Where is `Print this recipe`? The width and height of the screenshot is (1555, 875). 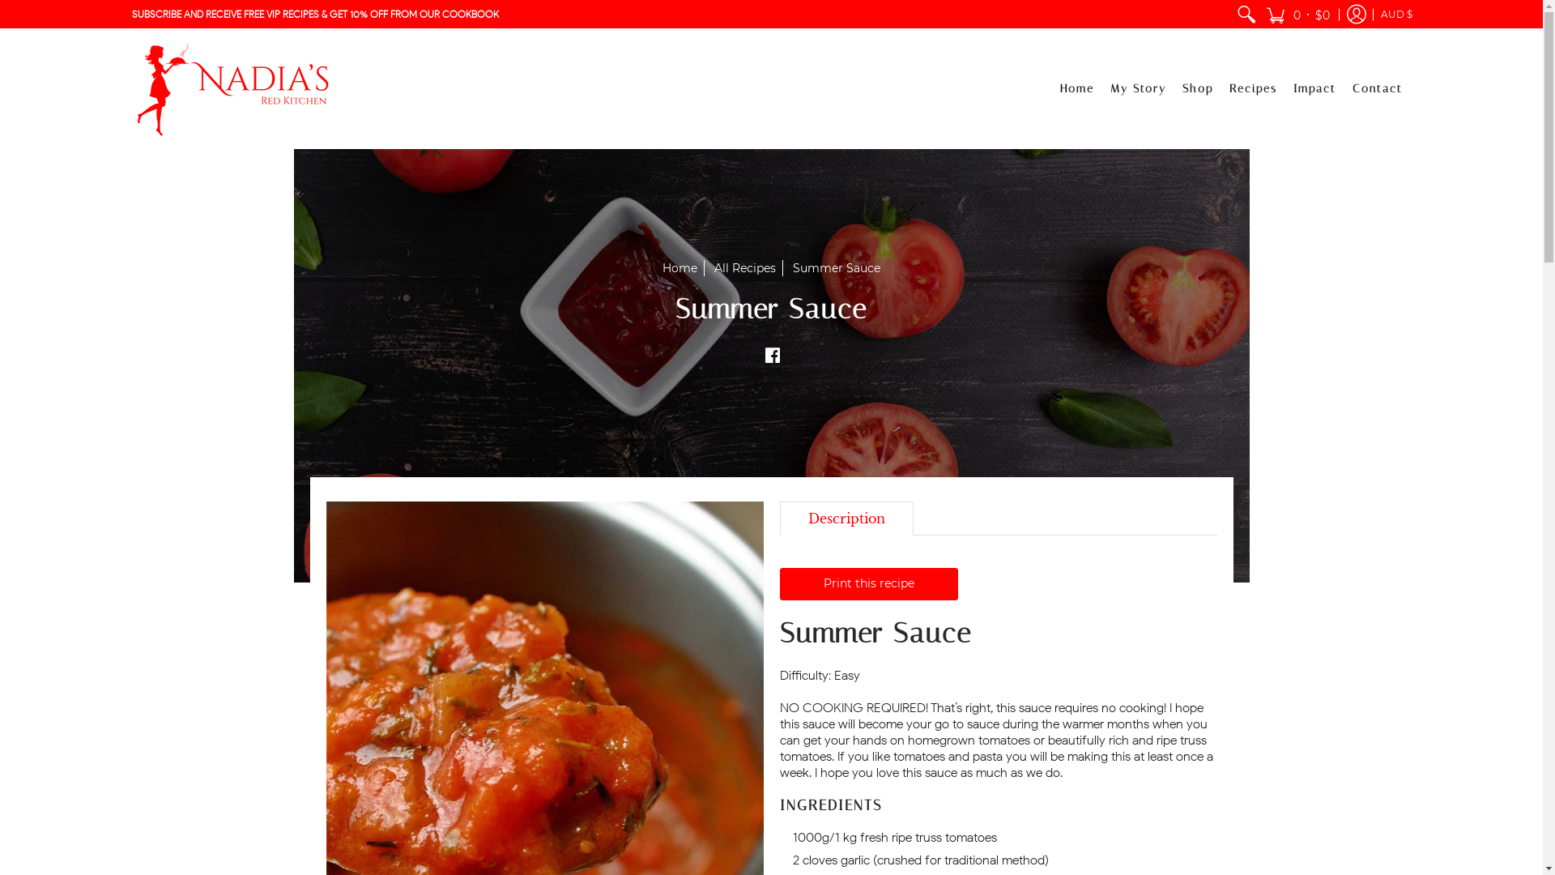
Print this recipe is located at coordinates (868, 584).